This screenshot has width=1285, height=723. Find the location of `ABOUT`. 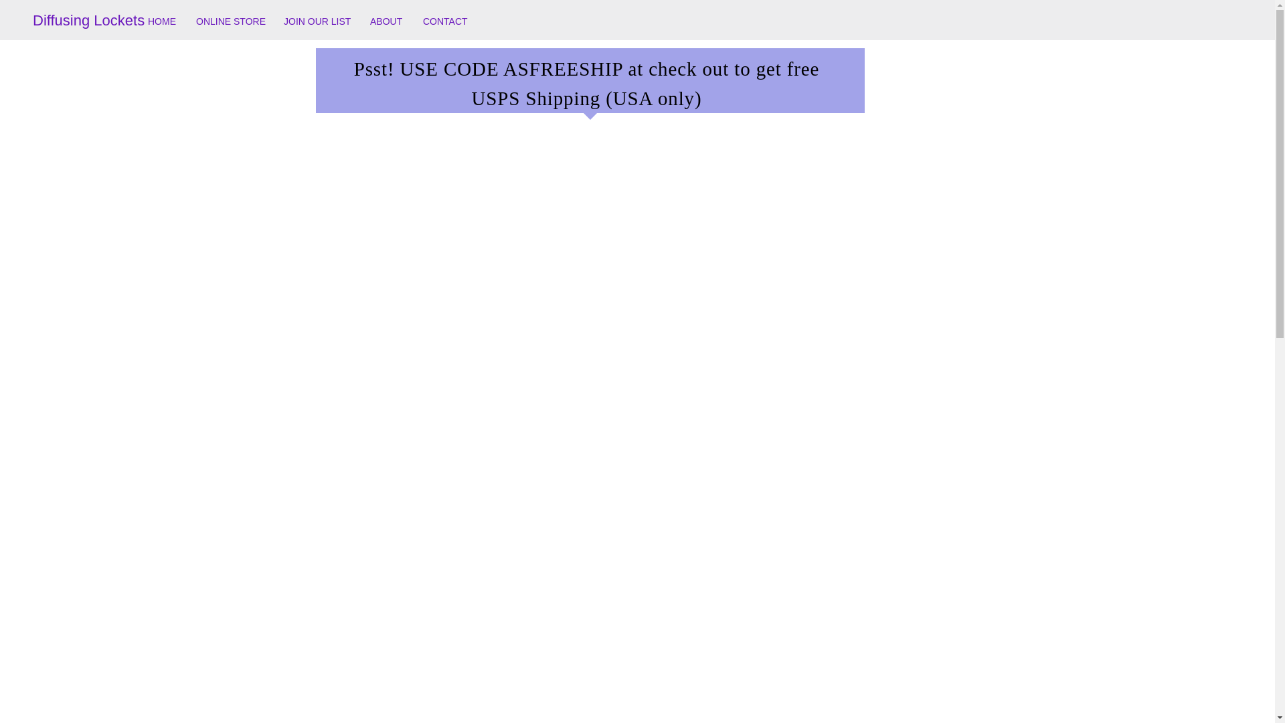

ABOUT is located at coordinates (385, 21).